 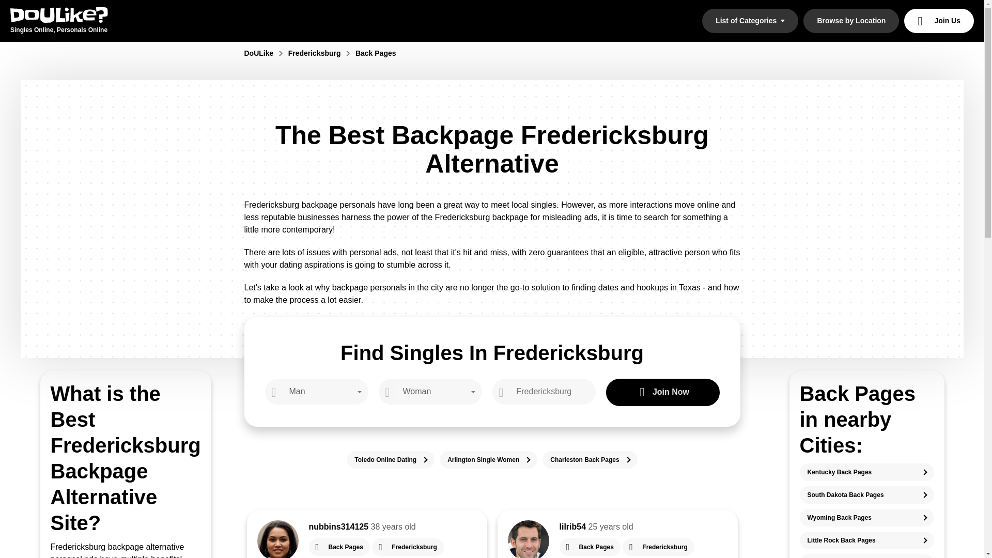 I want to click on DoULike, so click(x=265, y=53).